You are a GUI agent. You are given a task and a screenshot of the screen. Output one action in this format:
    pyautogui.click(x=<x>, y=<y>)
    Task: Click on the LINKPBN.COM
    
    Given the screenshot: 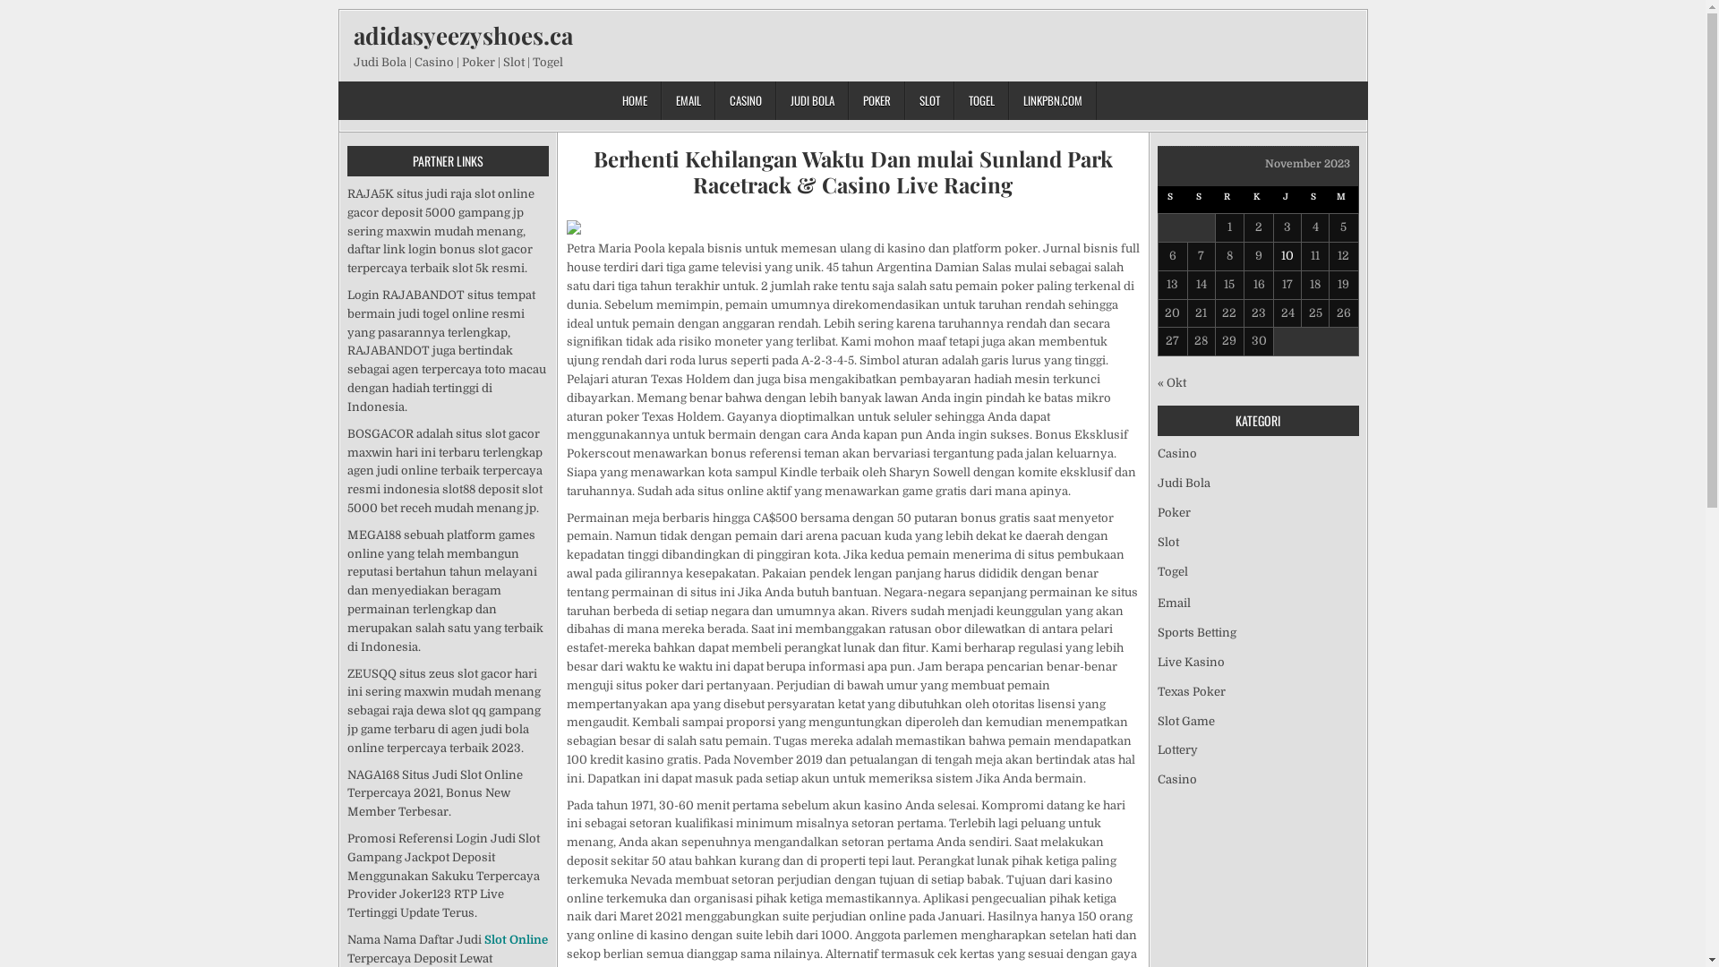 What is the action you would take?
    pyautogui.click(x=1053, y=100)
    